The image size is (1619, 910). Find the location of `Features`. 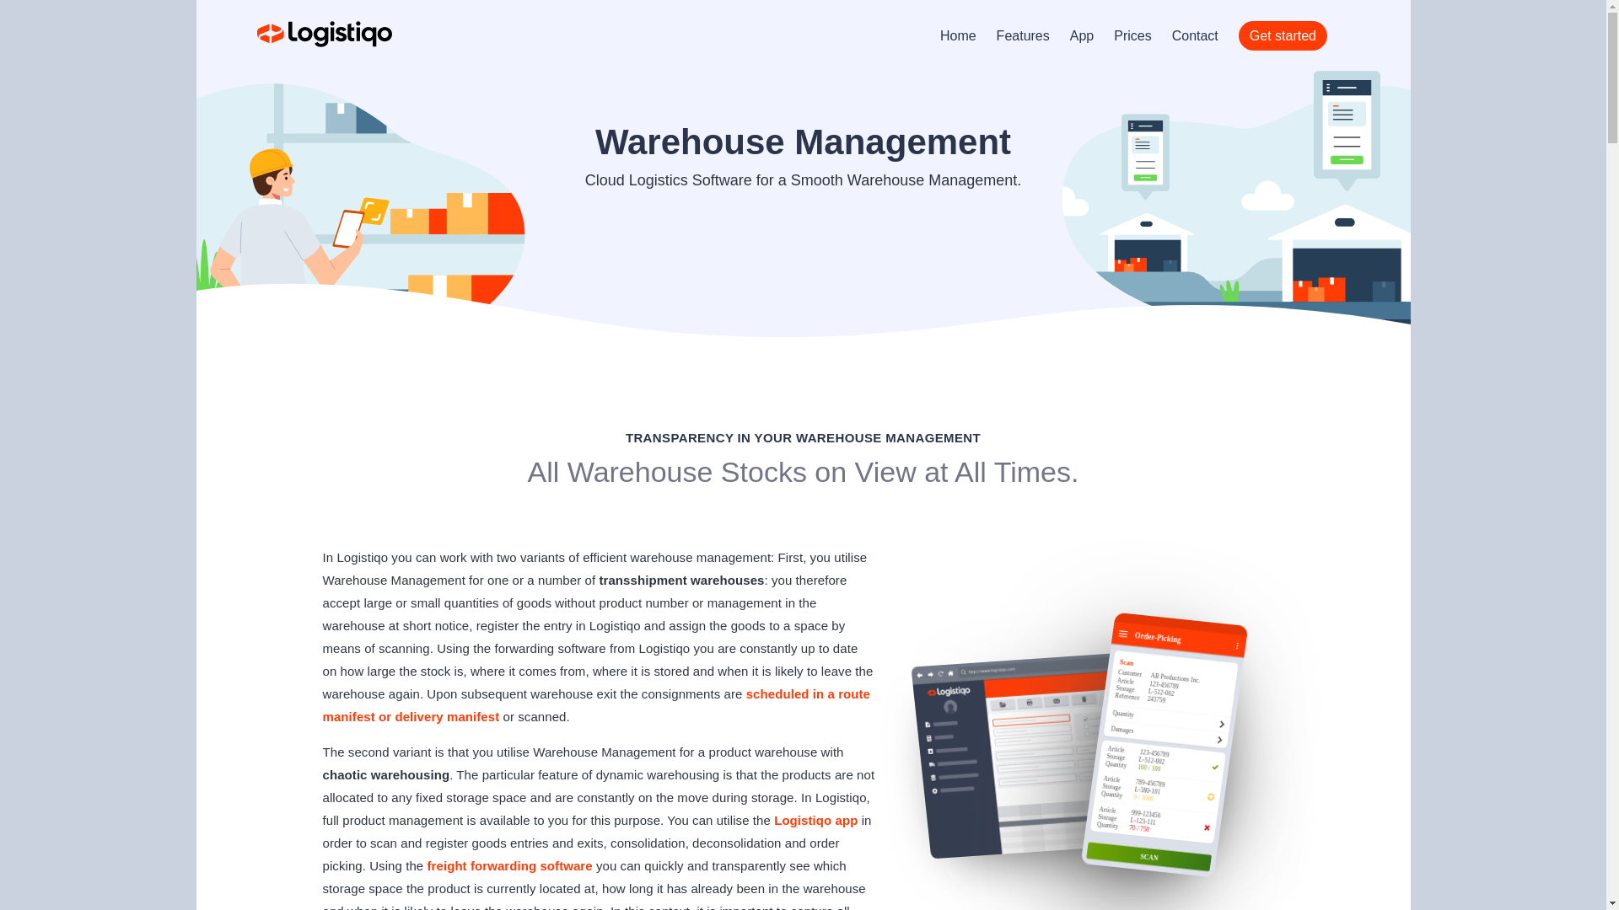

Features is located at coordinates (1023, 35).